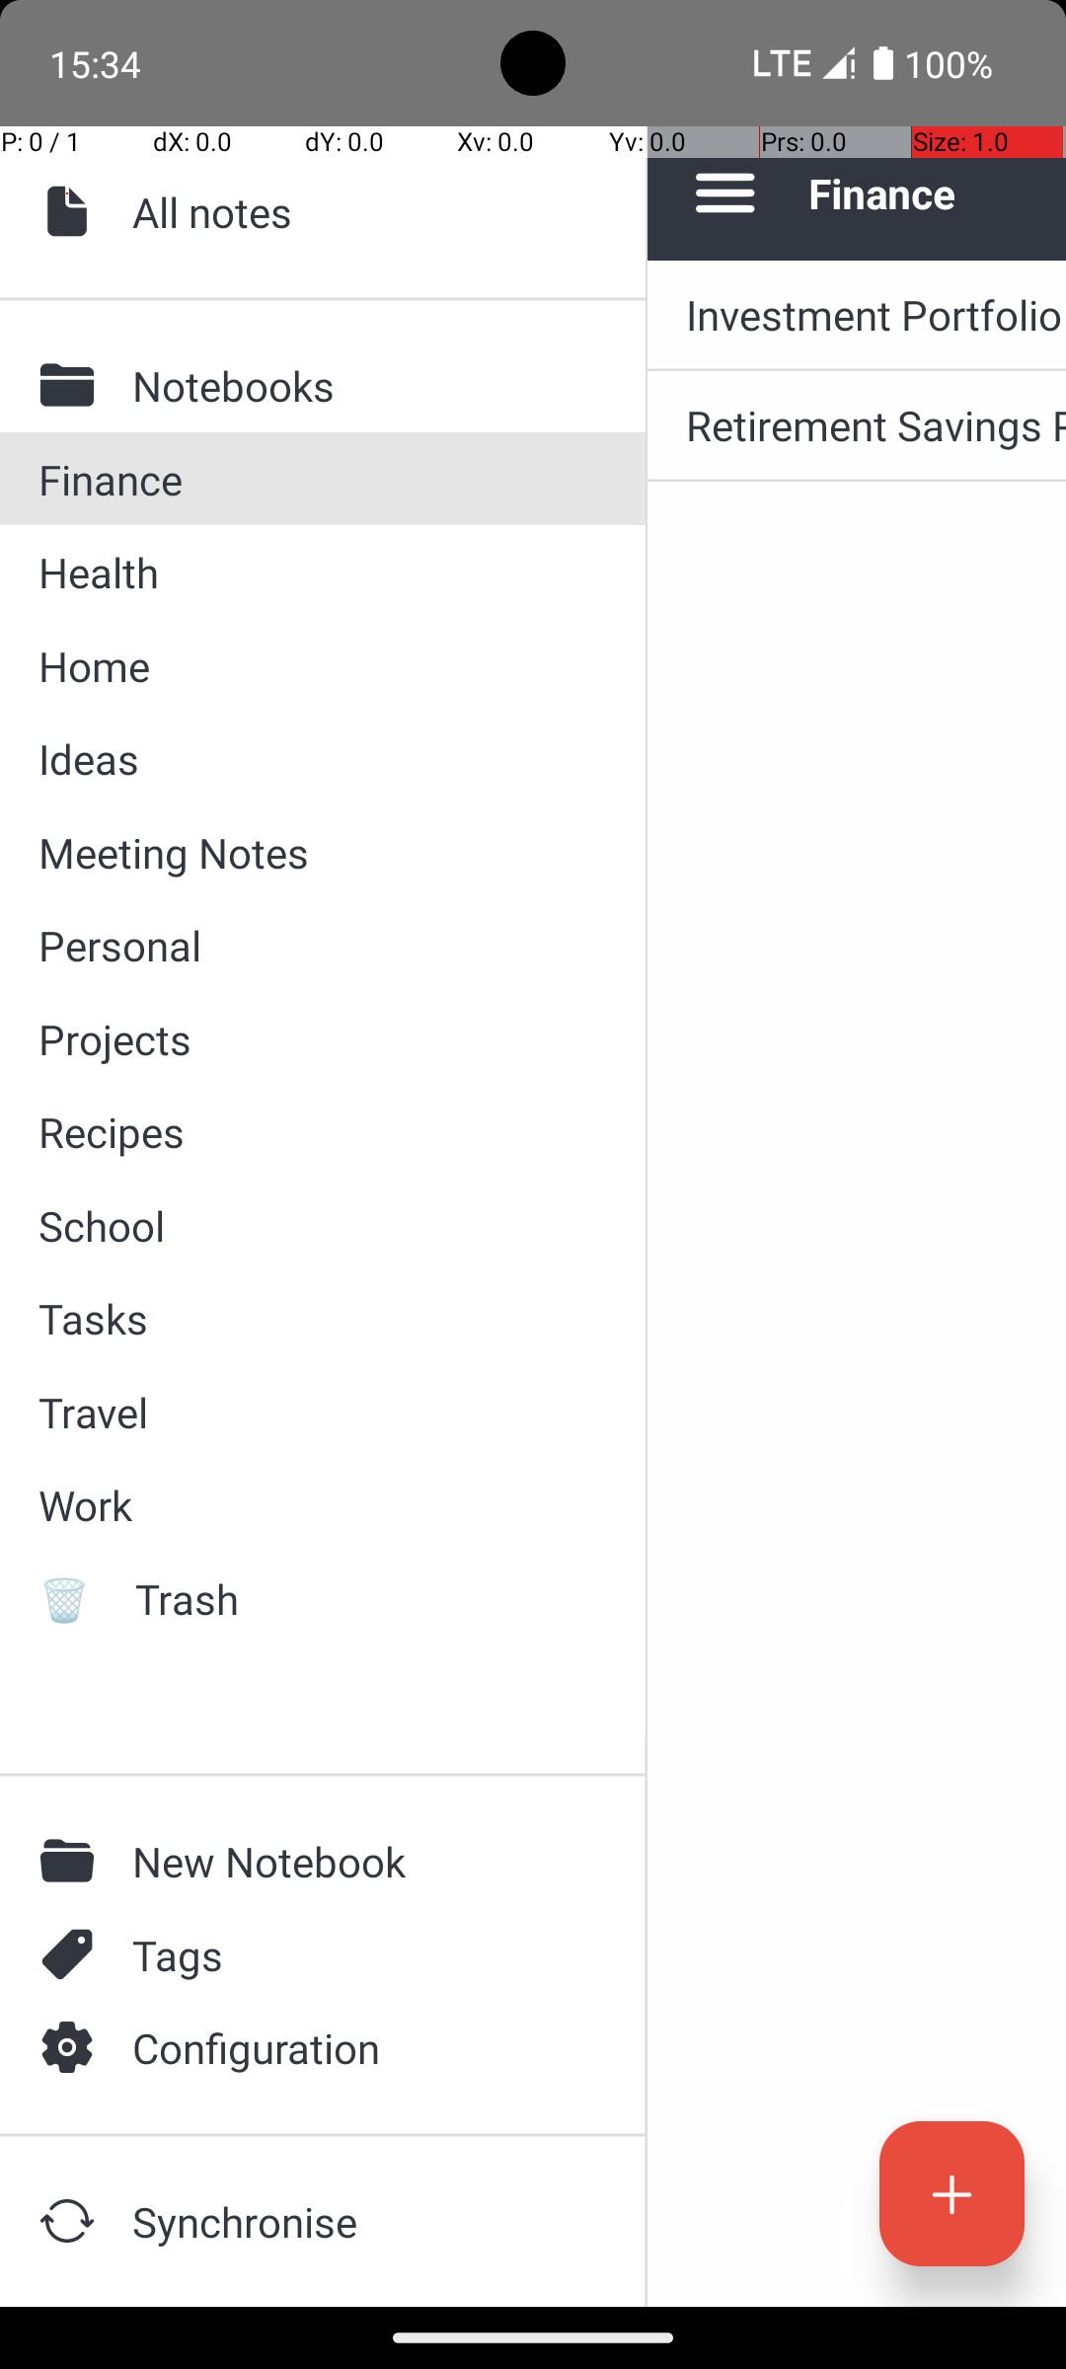 Image resolution: width=1066 pixels, height=2369 pixels. I want to click on Investment Portfolio Summary, so click(876, 314).